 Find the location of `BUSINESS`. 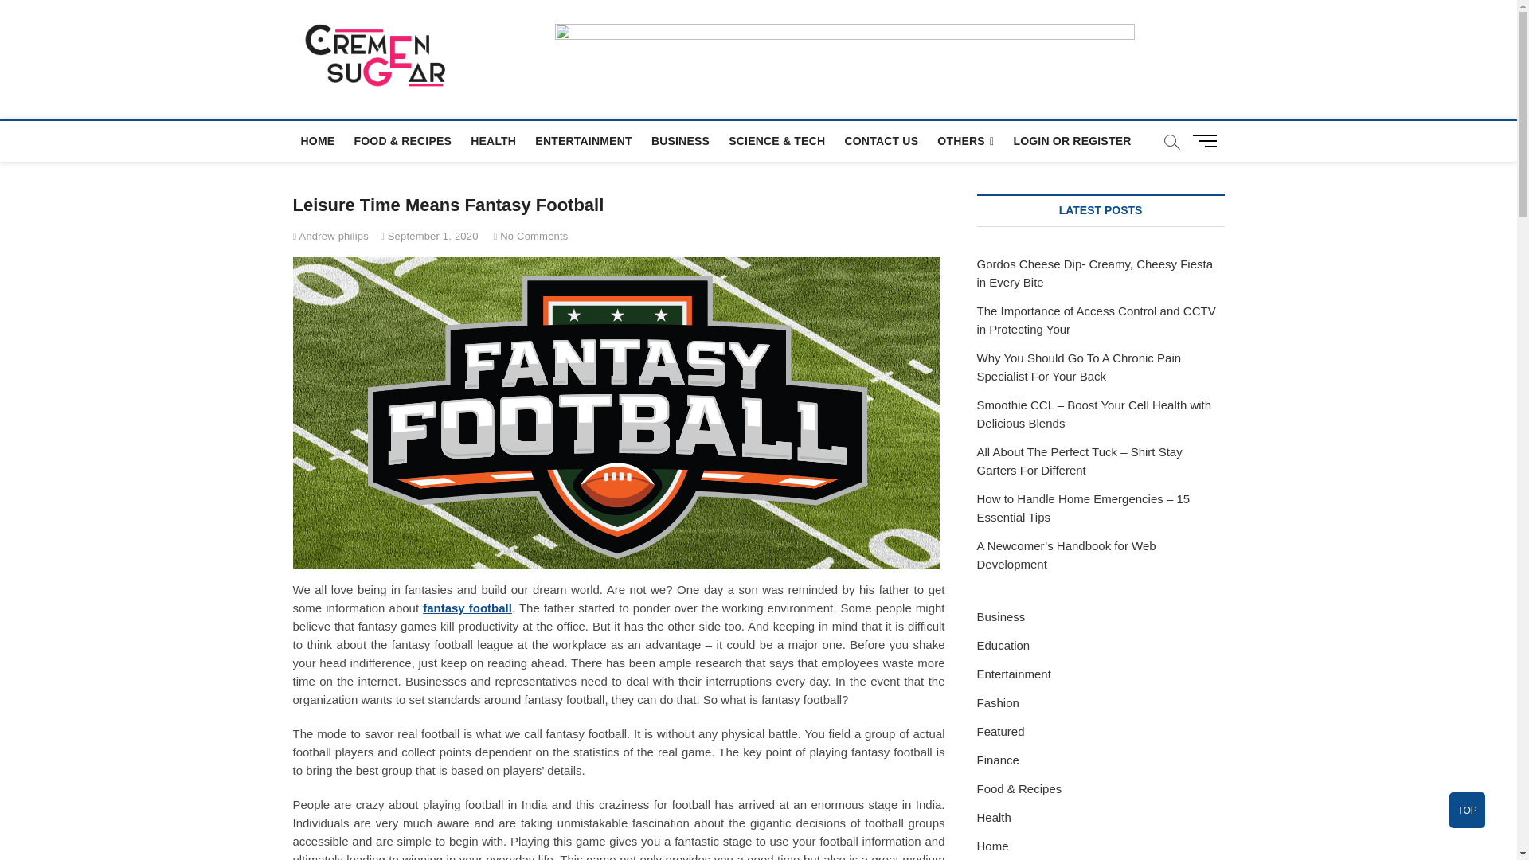

BUSINESS is located at coordinates (680, 140).